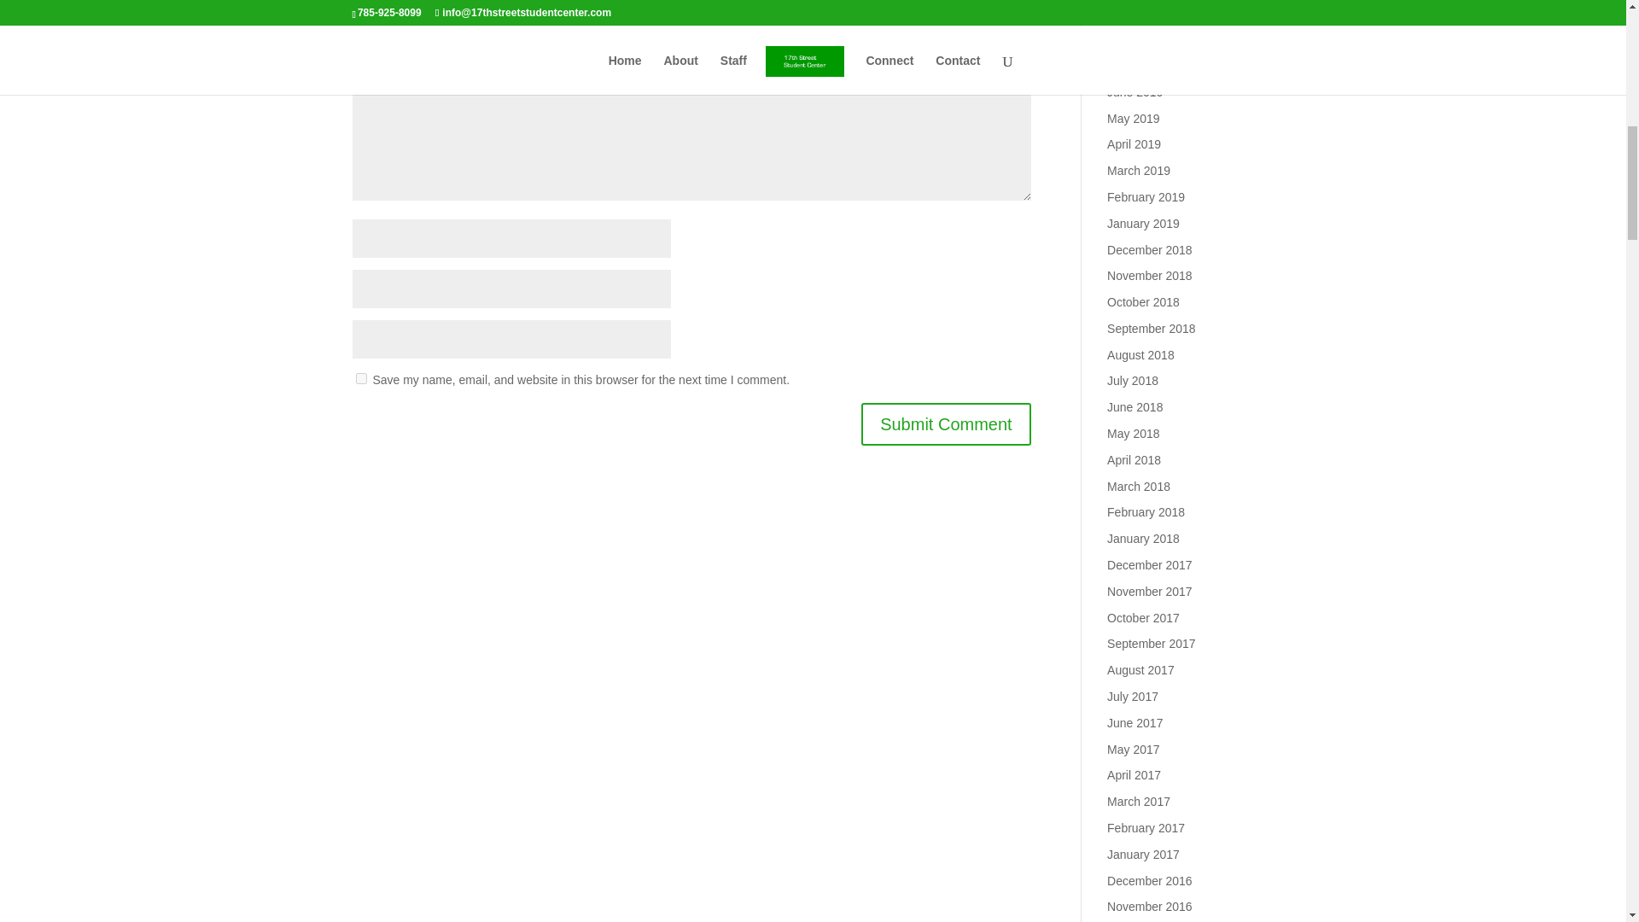 The height and width of the screenshot is (922, 1639). What do you see at coordinates (946, 423) in the screenshot?
I see `Submit Comment` at bounding box center [946, 423].